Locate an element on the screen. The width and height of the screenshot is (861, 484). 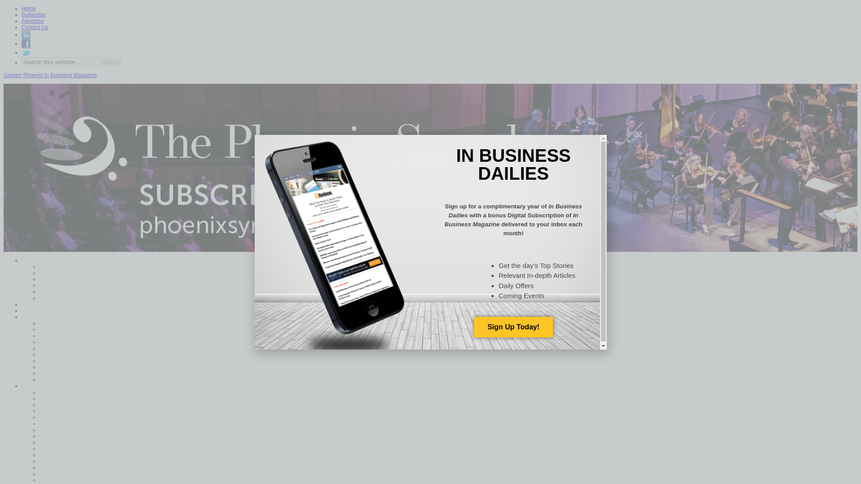
Past Issues is located at coordinates (66, 298).